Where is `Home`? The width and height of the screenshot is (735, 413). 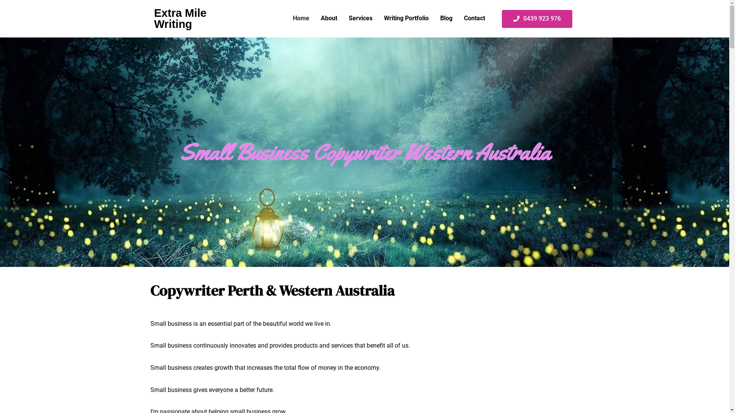
Home is located at coordinates (301, 18).